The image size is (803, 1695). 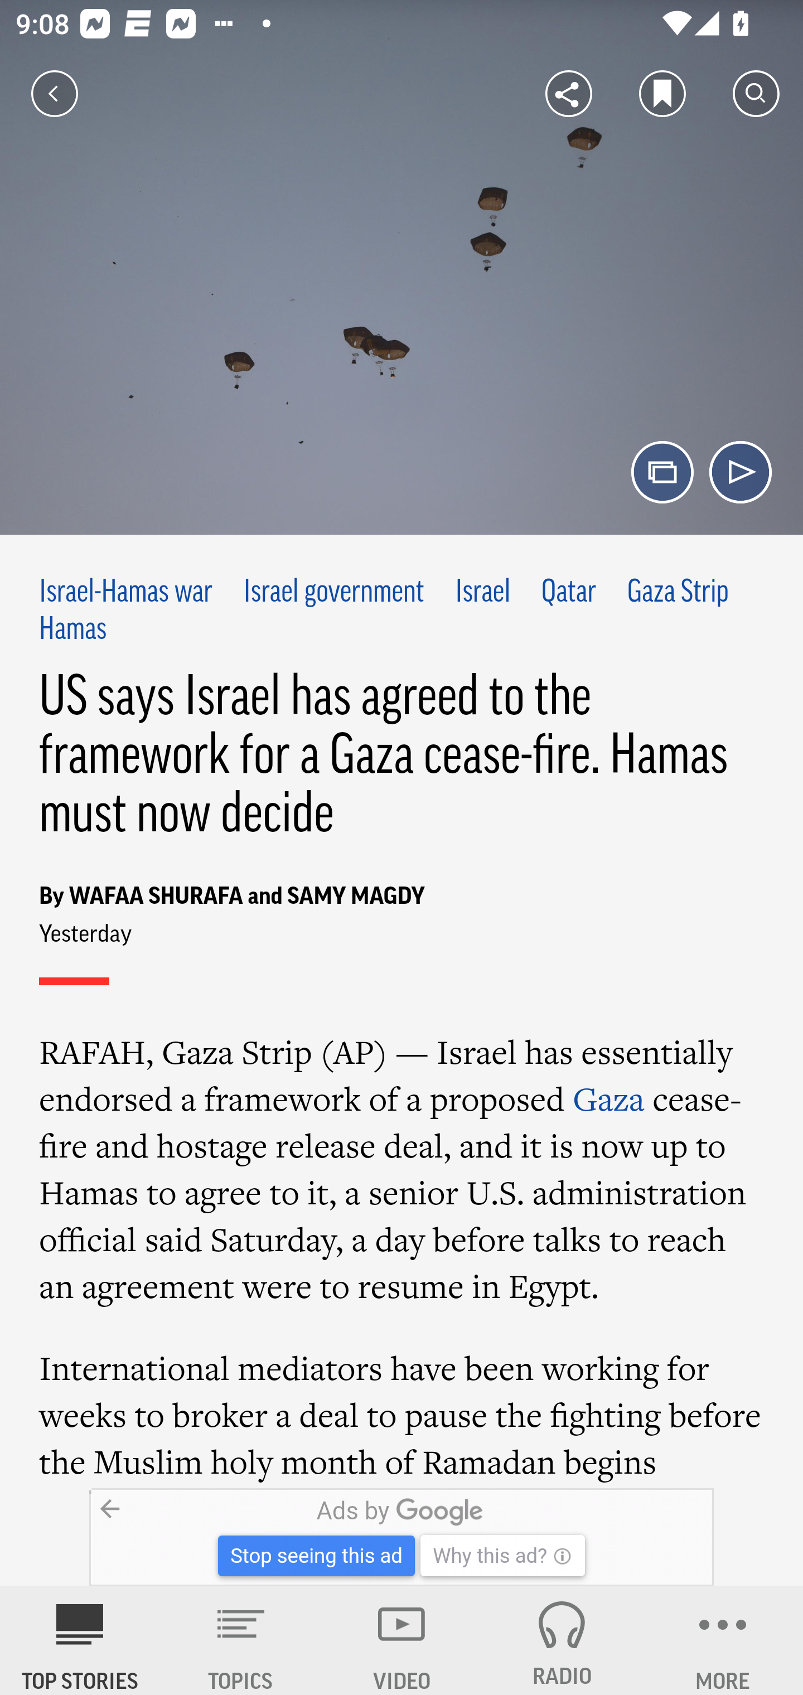 I want to click on RADIO, so click(x=562, y=1640).